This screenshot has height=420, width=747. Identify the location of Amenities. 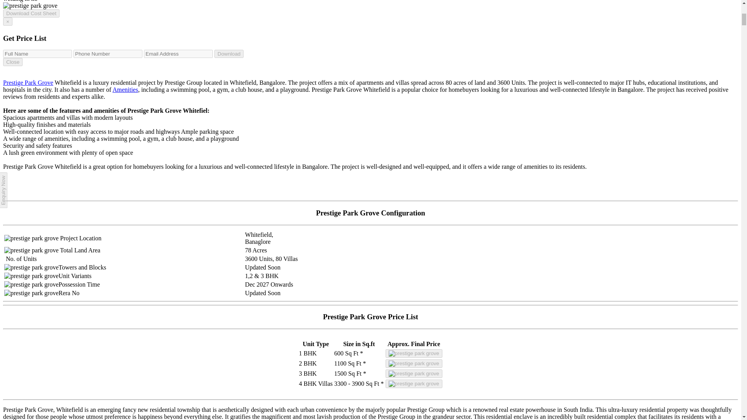
(125, 89).